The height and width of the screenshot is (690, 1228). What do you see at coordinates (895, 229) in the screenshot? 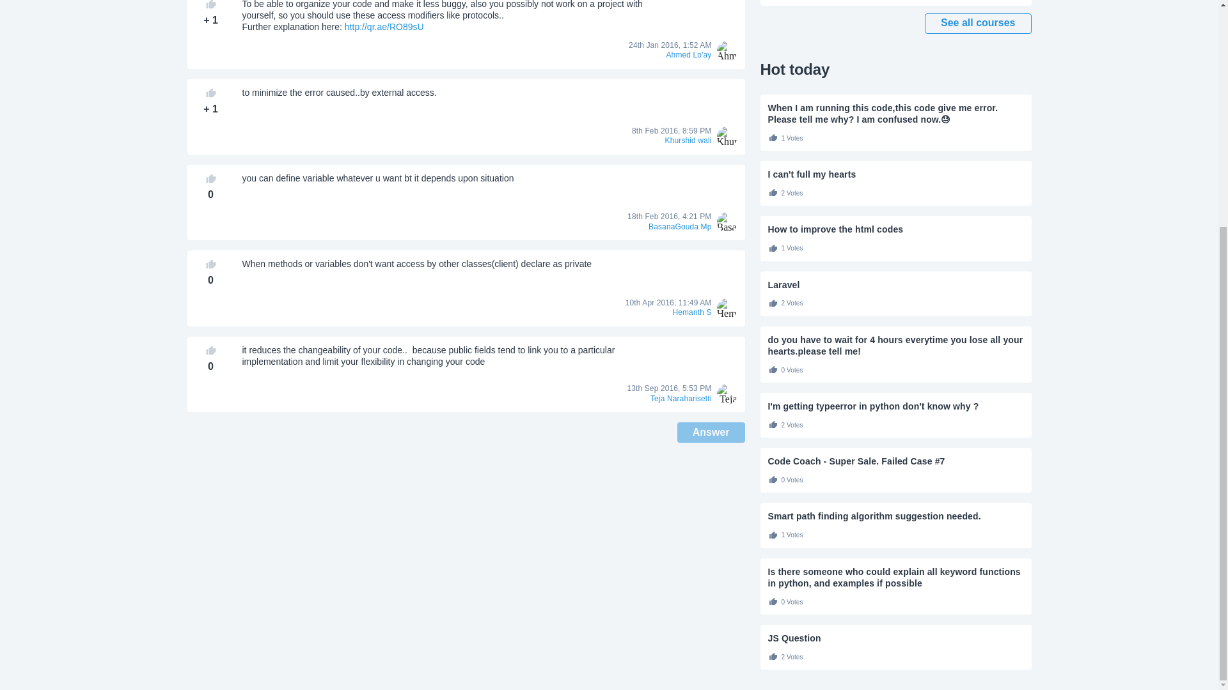
I see `How to improve the html codes` at bounding box center [895, 229].